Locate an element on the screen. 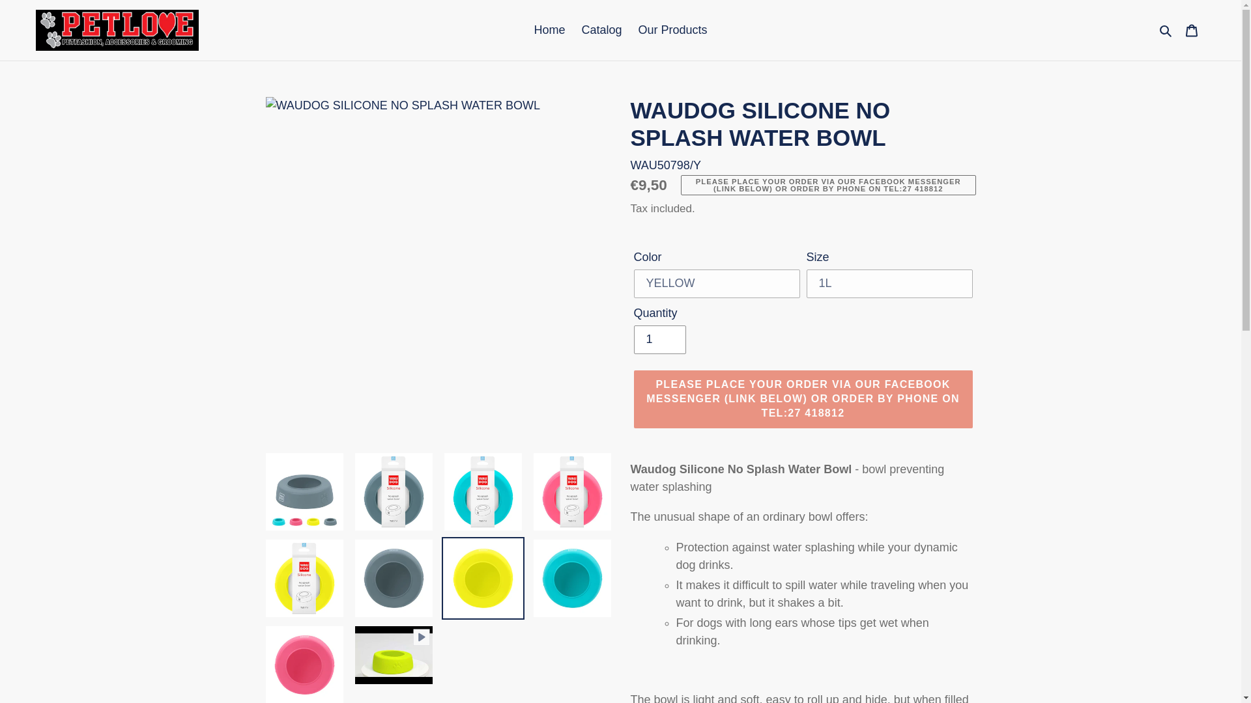 This screenshot has width=1251, height=703. Cart is located at coordinates (1192, 30).